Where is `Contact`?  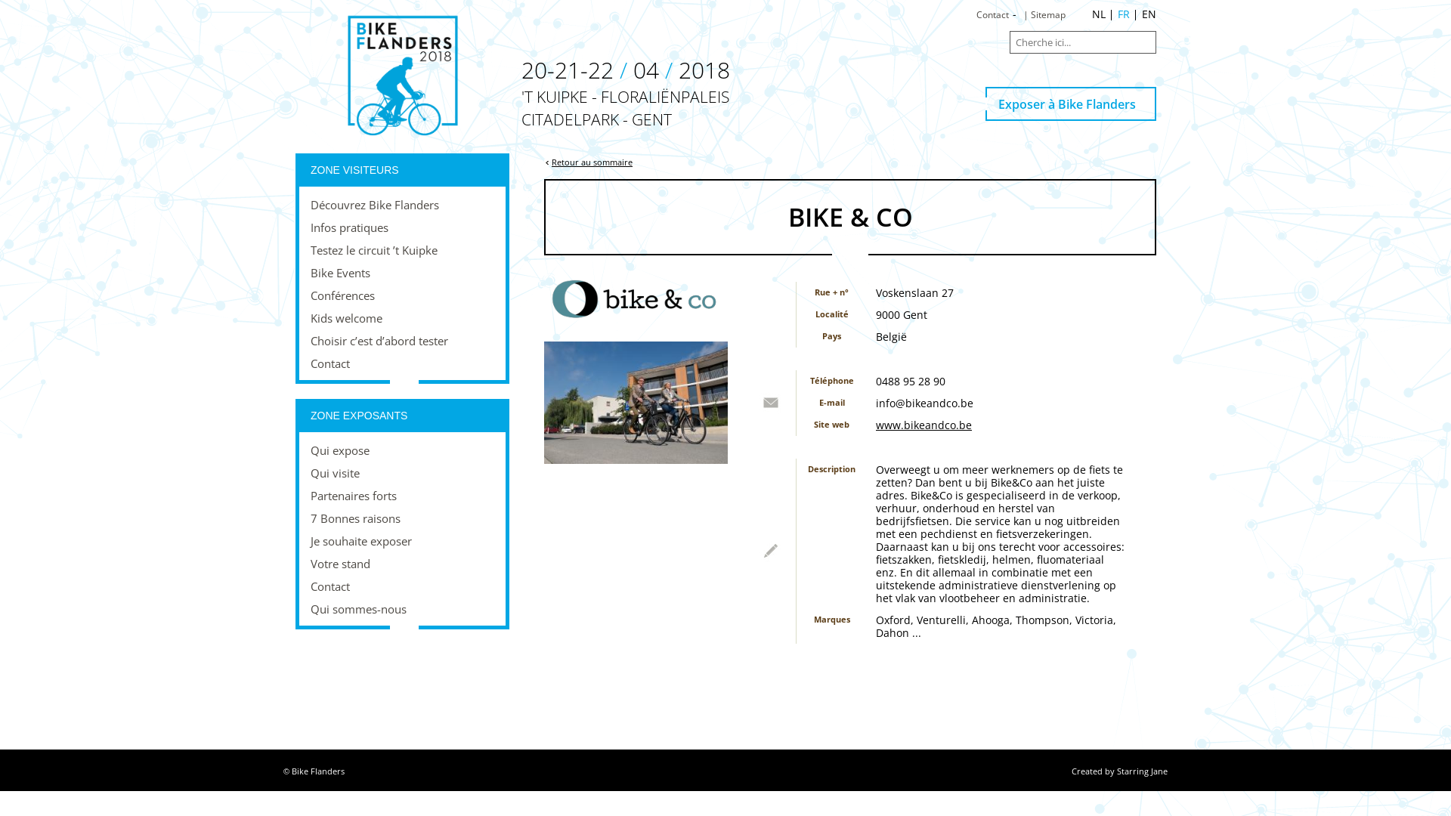
Contact is located at coordinates (993, 15).